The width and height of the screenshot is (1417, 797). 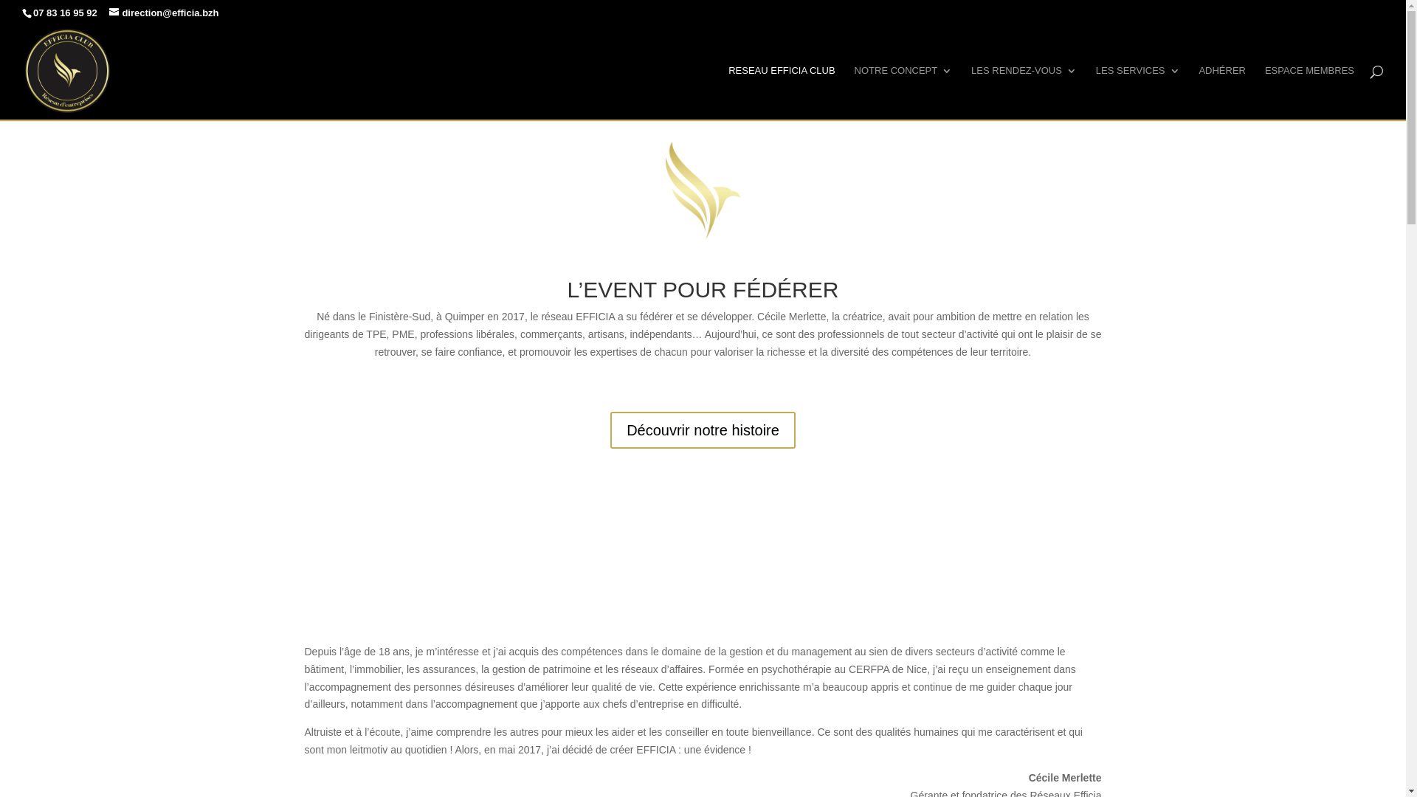 What do you see at coordinates (1138, 93) in the screenshot?
I see `LES SERVICES` at bounding box center [1138, 93].